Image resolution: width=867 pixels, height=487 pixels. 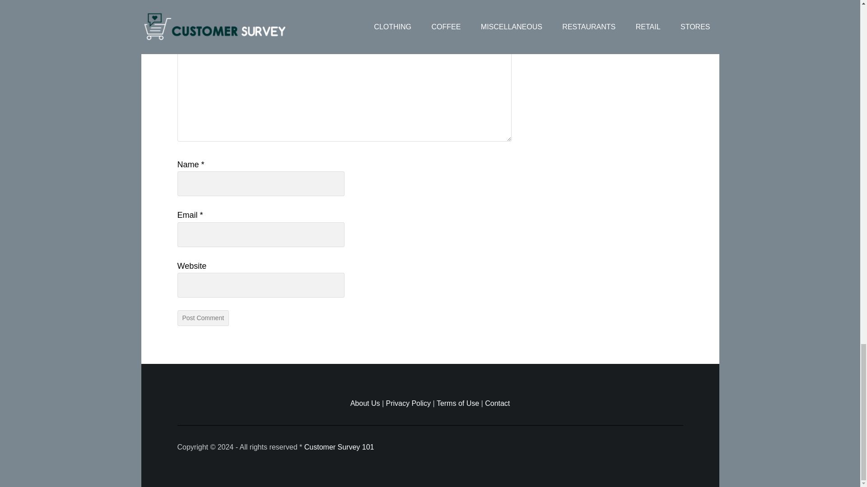 What do you see at coordinates (458, 403) in the screenshot?
I see `Terms of Use` at bounding box center [458, 403].